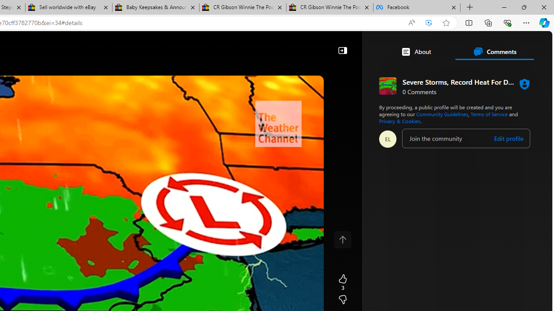 Image resolution: width=554 pixels, height=311 pixels. What do you see at coordinates (337, 241) in the screenshot?
I see `ABC News` at bounding box center [337, 241].